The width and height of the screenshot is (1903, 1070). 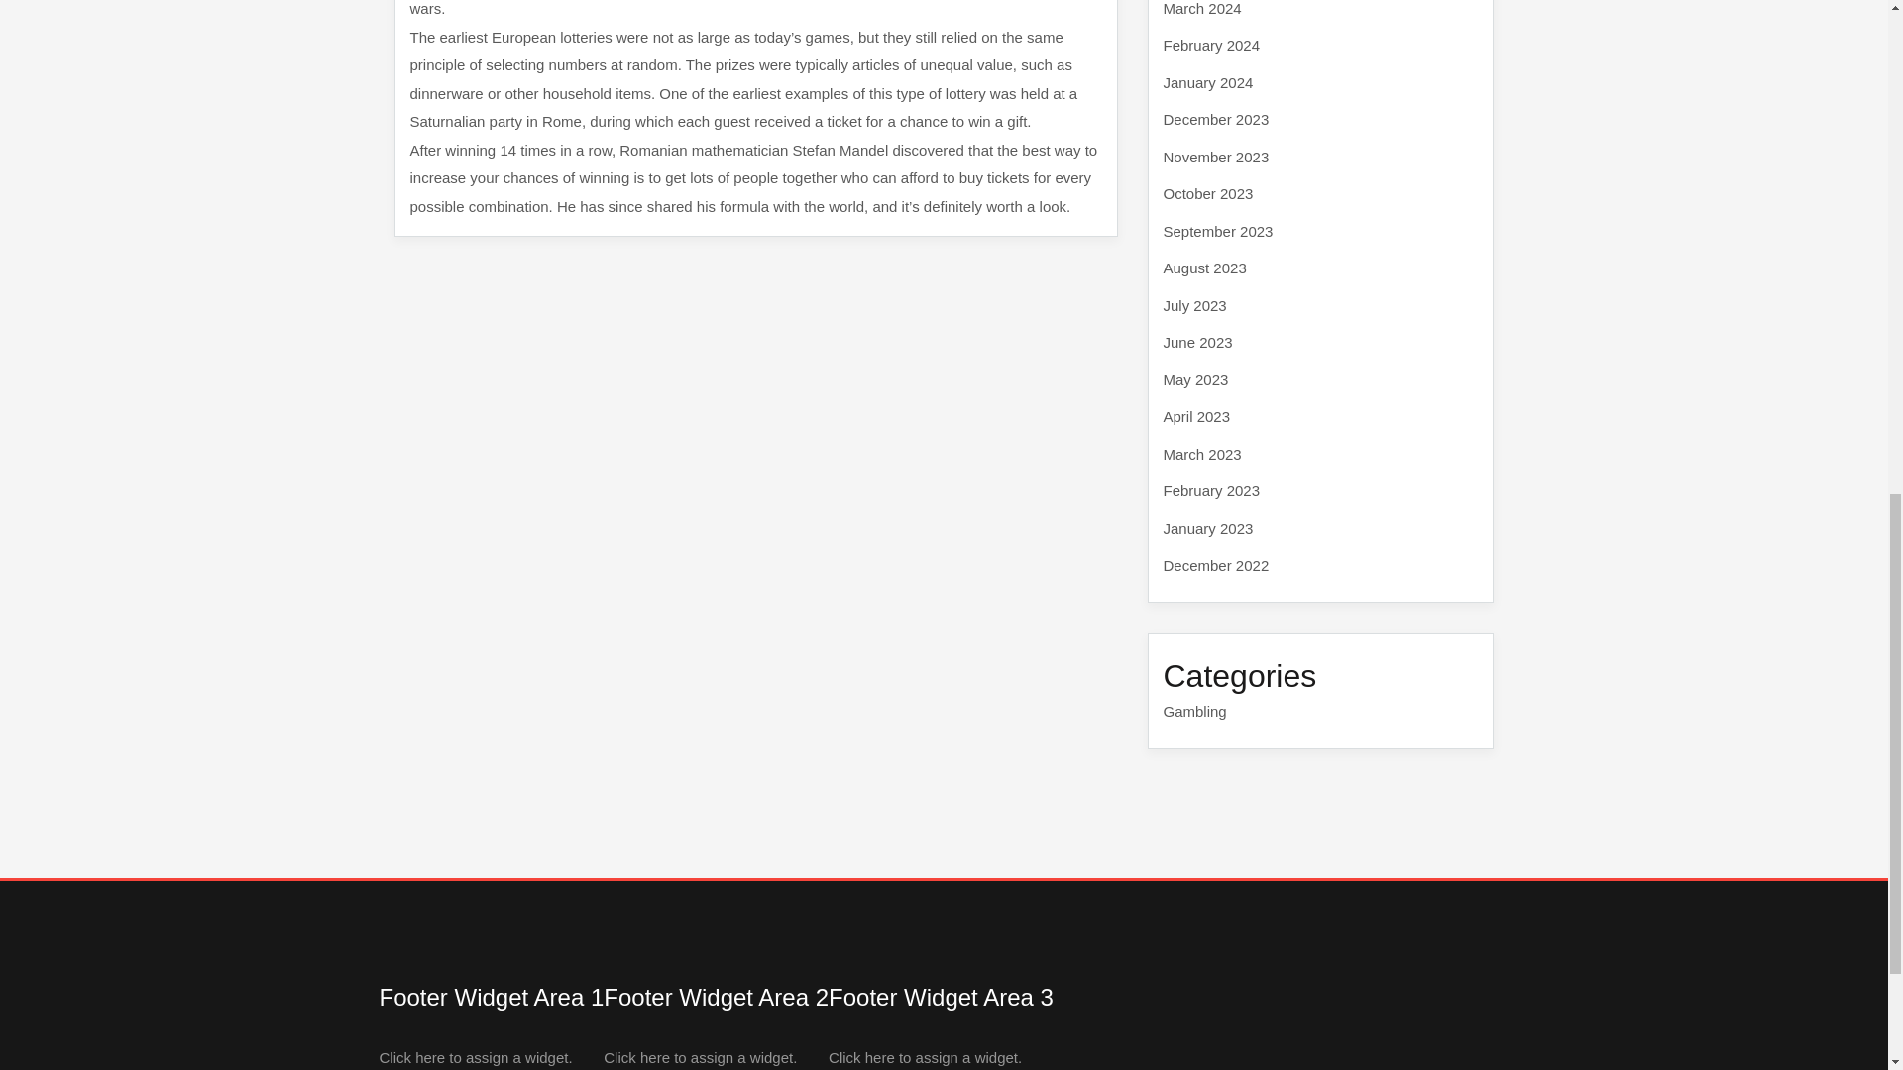 What do you see at coordinates (1215, 157) in the screenshot?
I see `November 2023` at bounding box center [1215, 157].